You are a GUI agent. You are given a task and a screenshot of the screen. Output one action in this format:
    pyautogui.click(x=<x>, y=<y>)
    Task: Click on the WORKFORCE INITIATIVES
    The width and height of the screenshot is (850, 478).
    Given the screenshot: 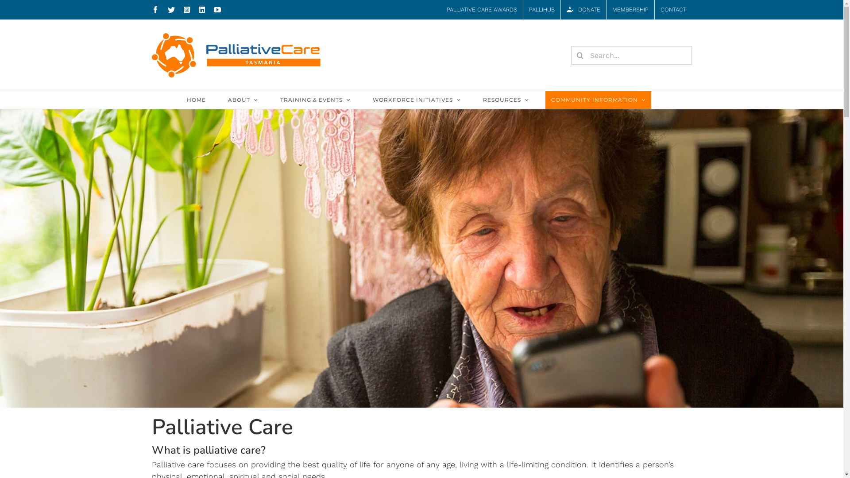 What is the action you would take?
    pyautogui.click(x=417, y=100)
    